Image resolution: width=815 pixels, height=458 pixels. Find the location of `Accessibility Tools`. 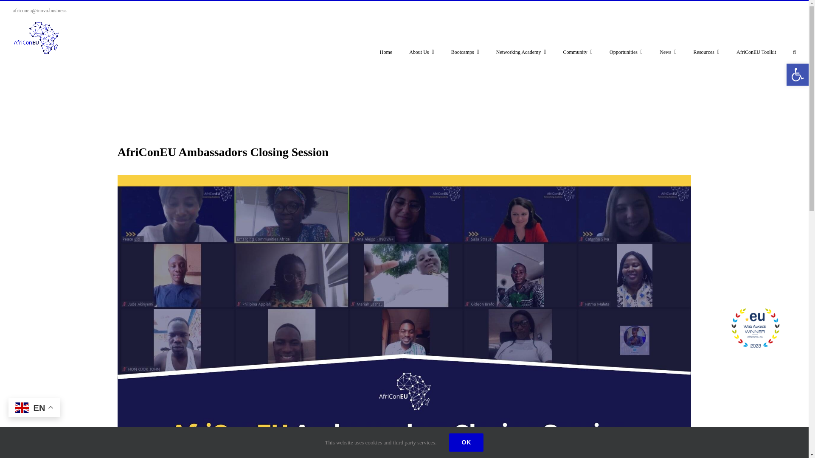

Accessibility Tools is located at coordinates (797, 75).